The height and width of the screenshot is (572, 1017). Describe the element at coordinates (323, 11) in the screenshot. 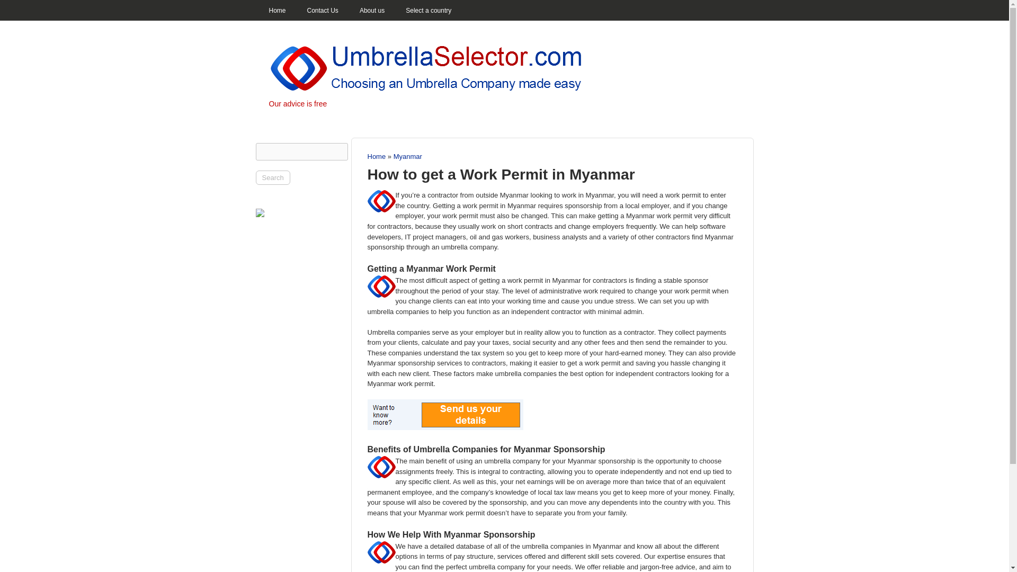

I see `Contact Us` at that location.